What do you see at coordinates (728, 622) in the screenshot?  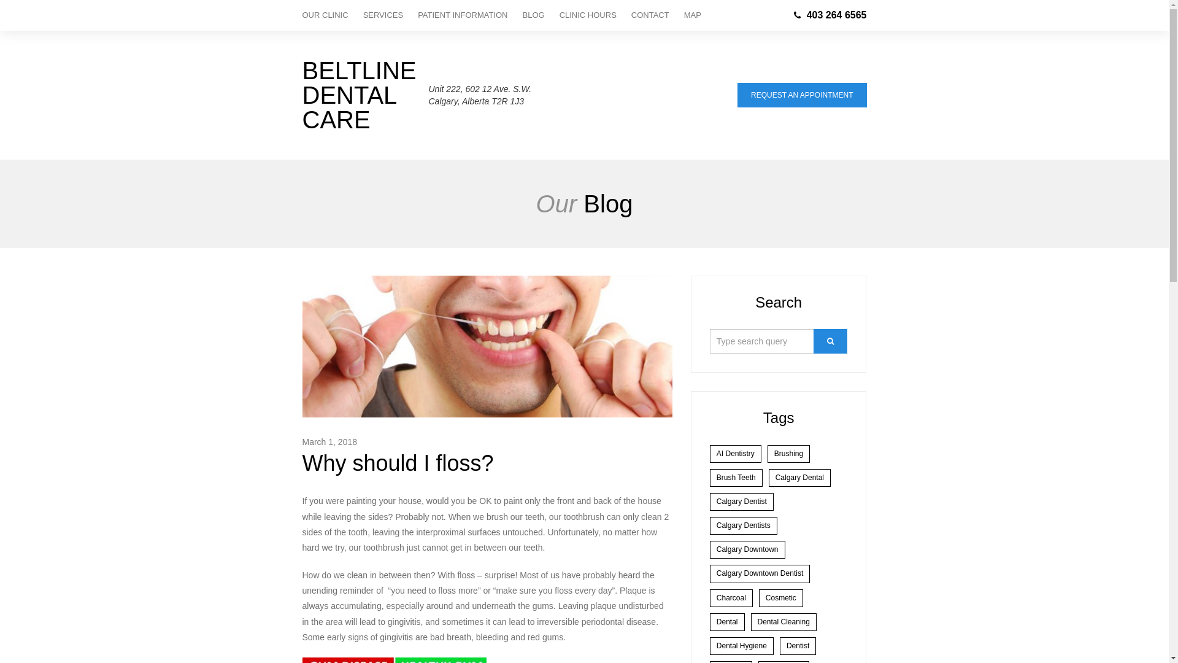 I see `Dental` at bounding box center [728, 622].